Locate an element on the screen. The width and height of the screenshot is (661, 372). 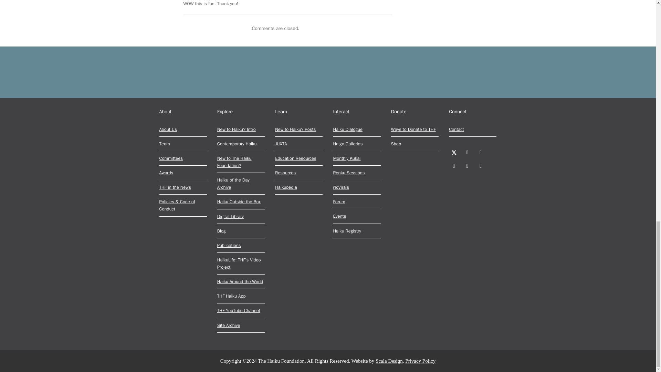
Tiktok is located at coordinates (481, 166).